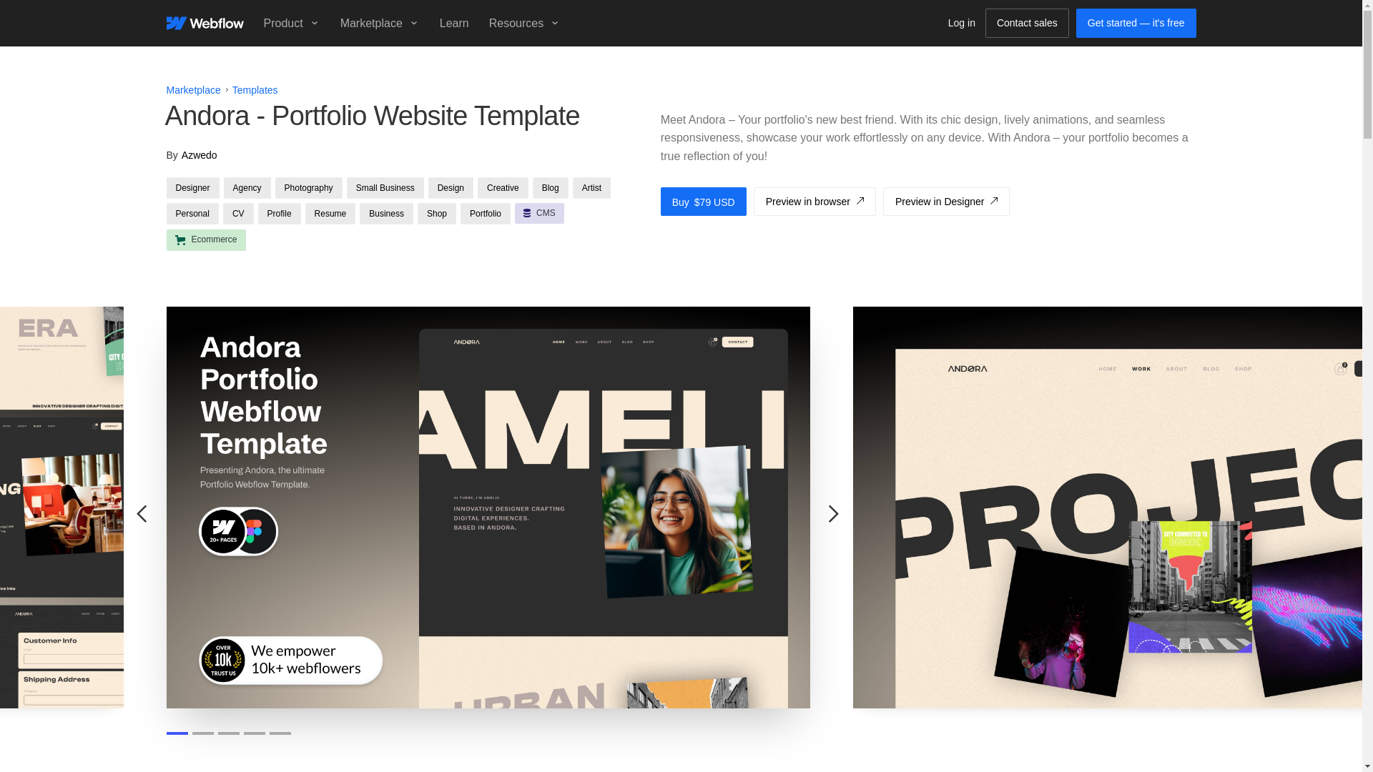  What do you see at coordinates (199, 154) in the screenshot?
I see `Azwedo` at bounding box center [199, 154].